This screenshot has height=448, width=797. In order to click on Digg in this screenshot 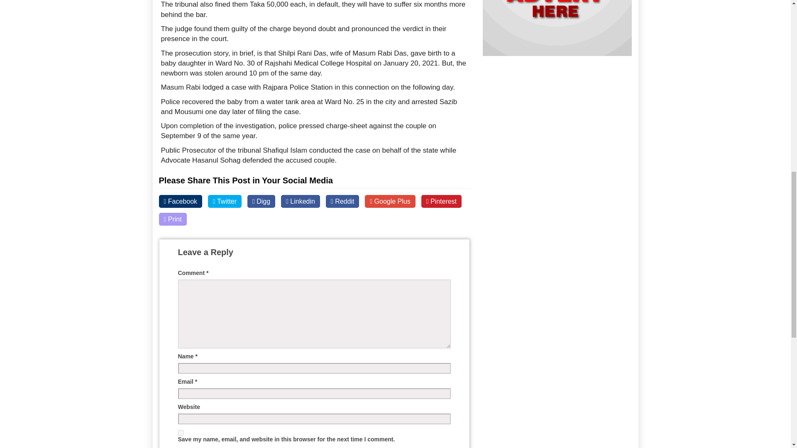, I will do `click(261, 201)`.